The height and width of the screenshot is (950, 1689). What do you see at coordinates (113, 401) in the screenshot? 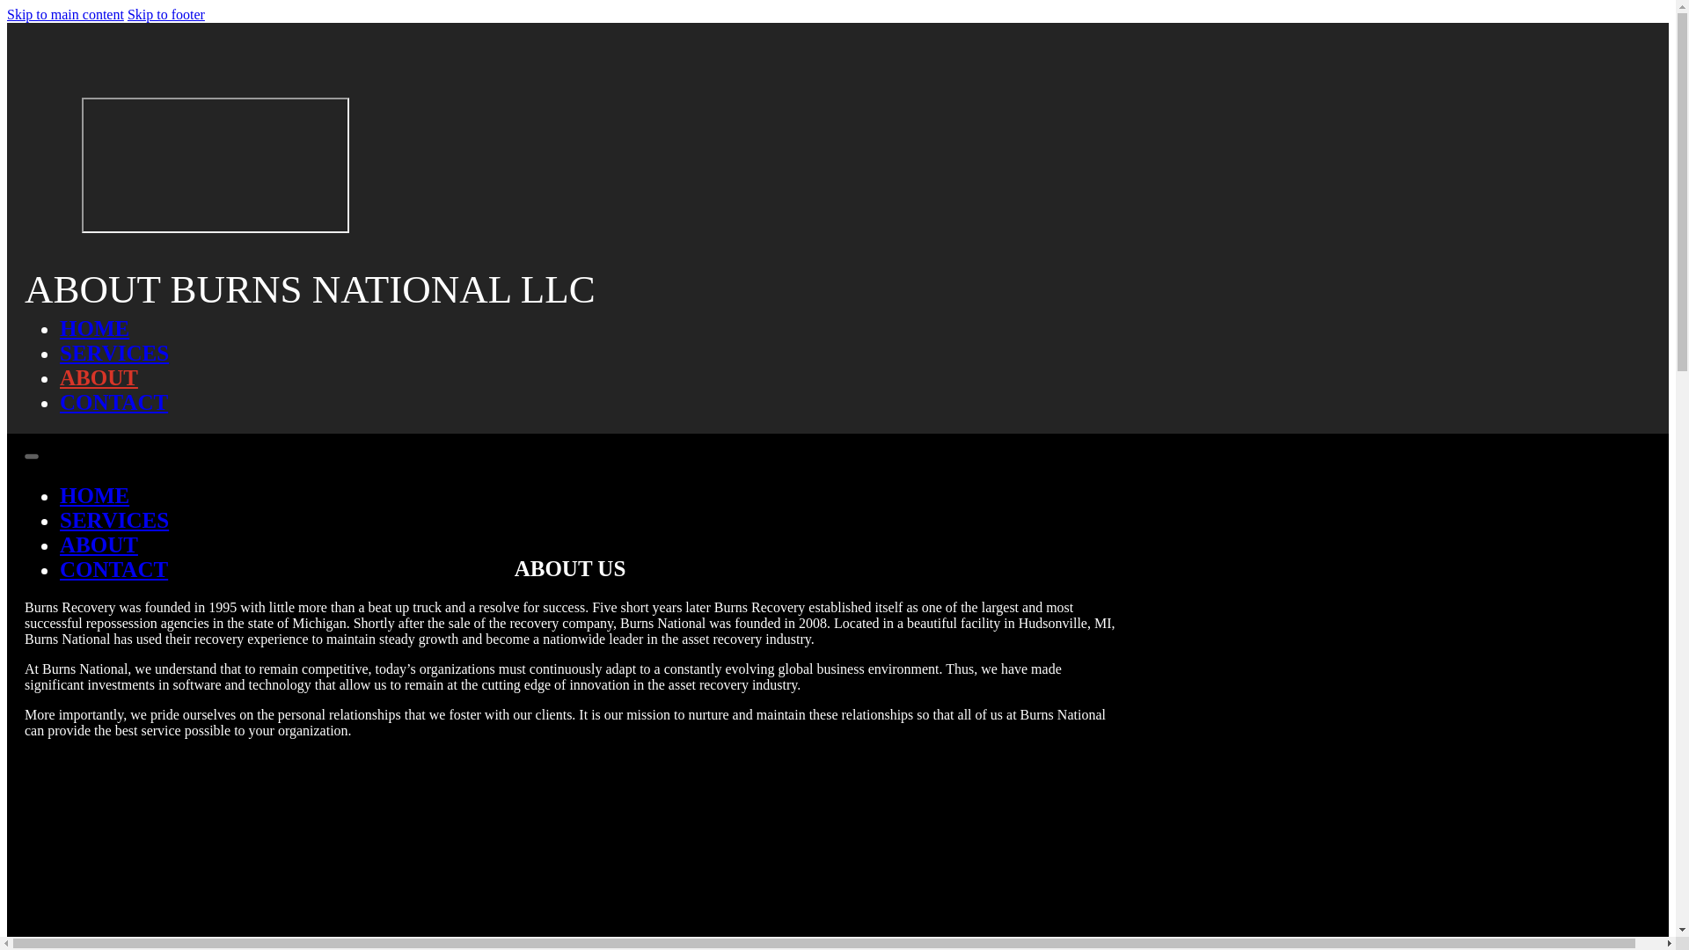
I see `CONTACT` at bounding box center [113, 401].